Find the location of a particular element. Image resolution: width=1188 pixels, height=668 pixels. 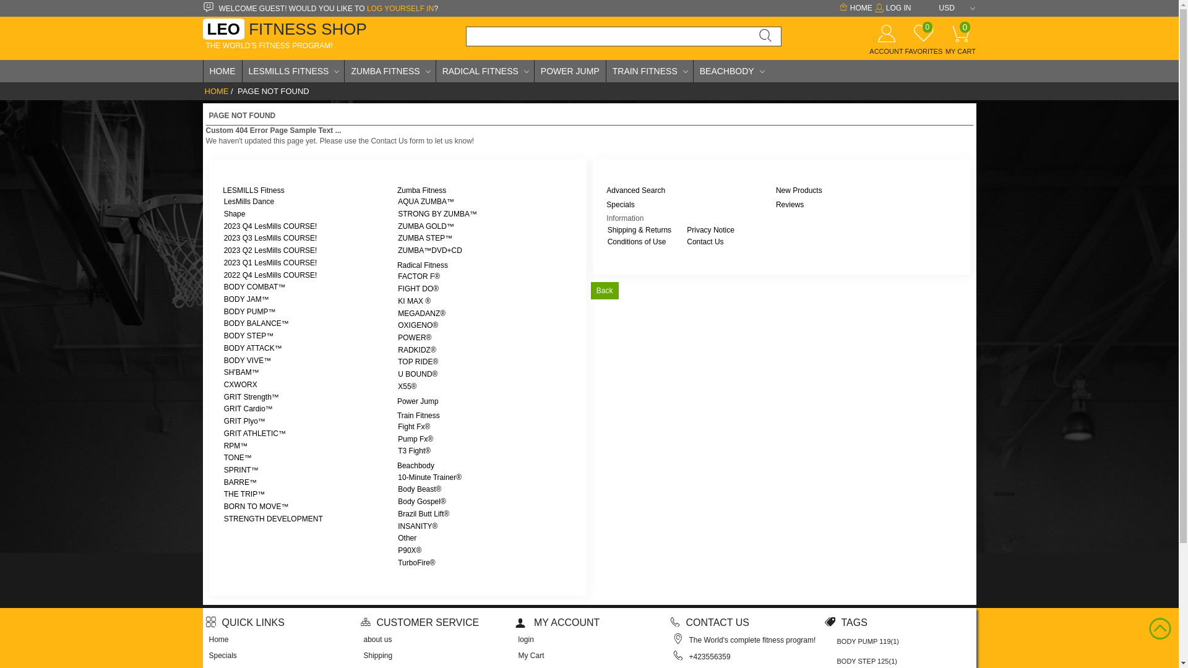

Shipping & Returns is located at coordinates (640, 230).